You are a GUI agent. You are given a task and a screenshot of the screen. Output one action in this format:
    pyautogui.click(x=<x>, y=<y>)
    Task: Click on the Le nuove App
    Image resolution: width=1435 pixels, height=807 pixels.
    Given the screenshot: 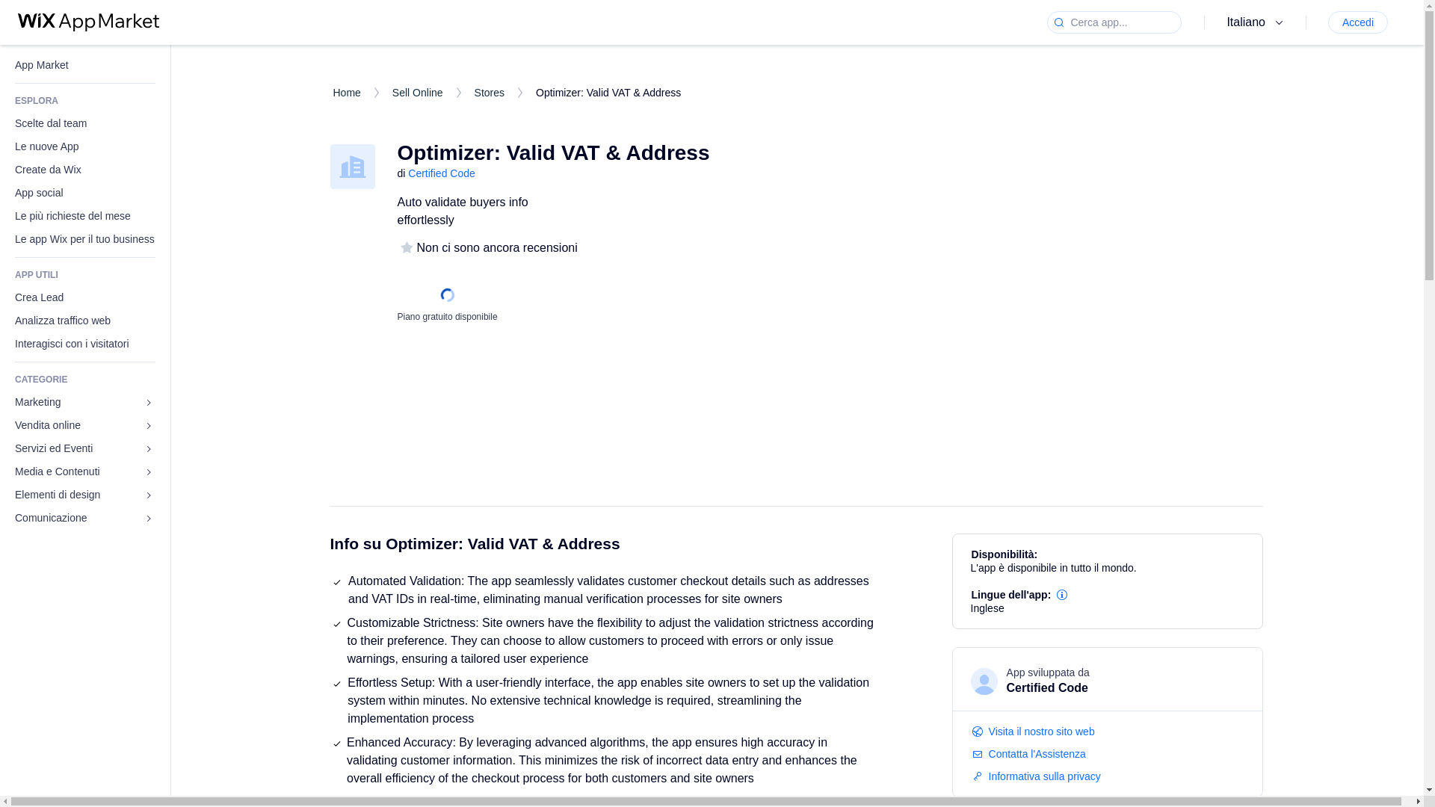 What is the action you would take?
    pyautogui.click(x=85, y=146)
    